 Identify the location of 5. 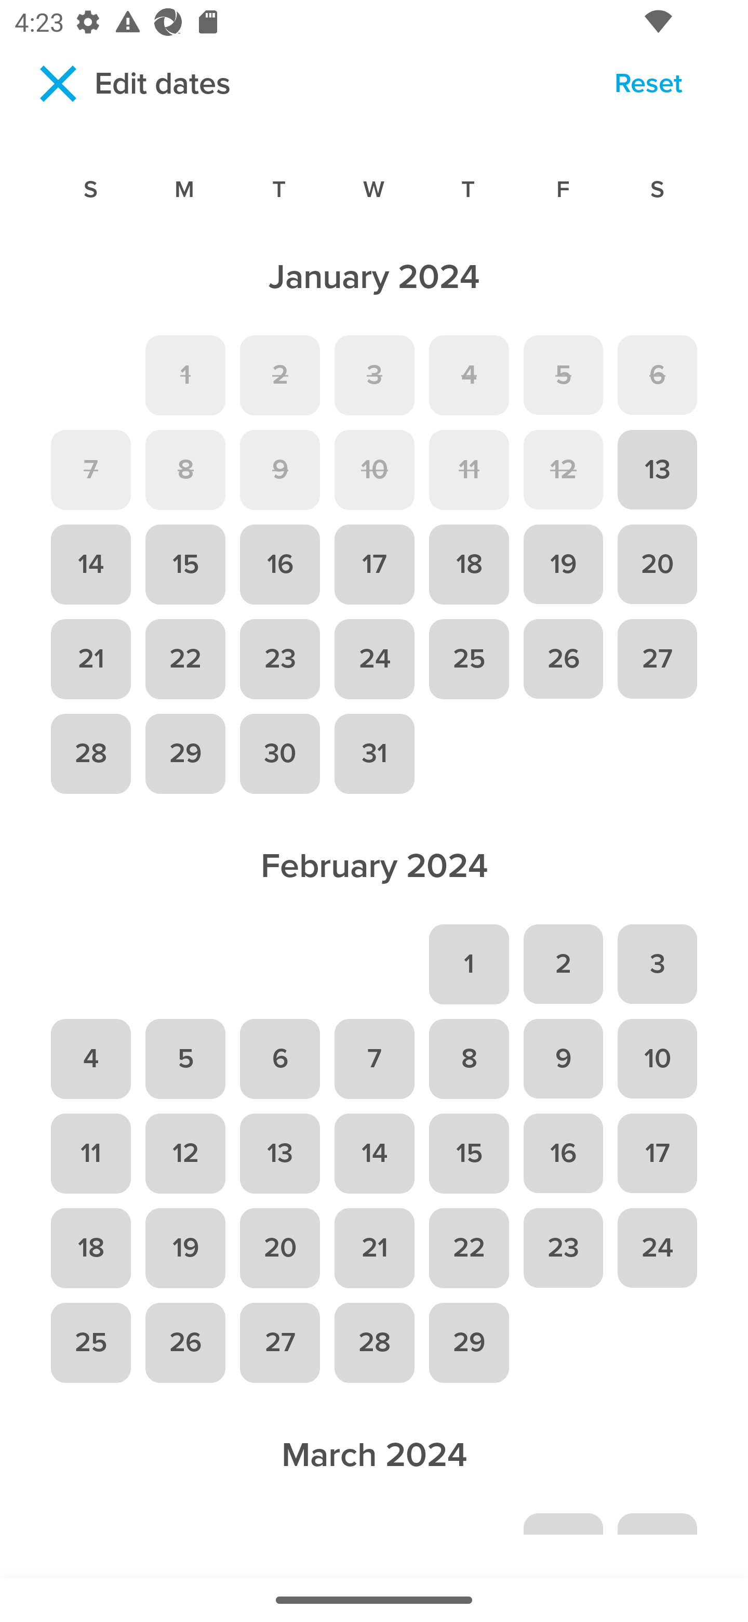
(185, 1059).